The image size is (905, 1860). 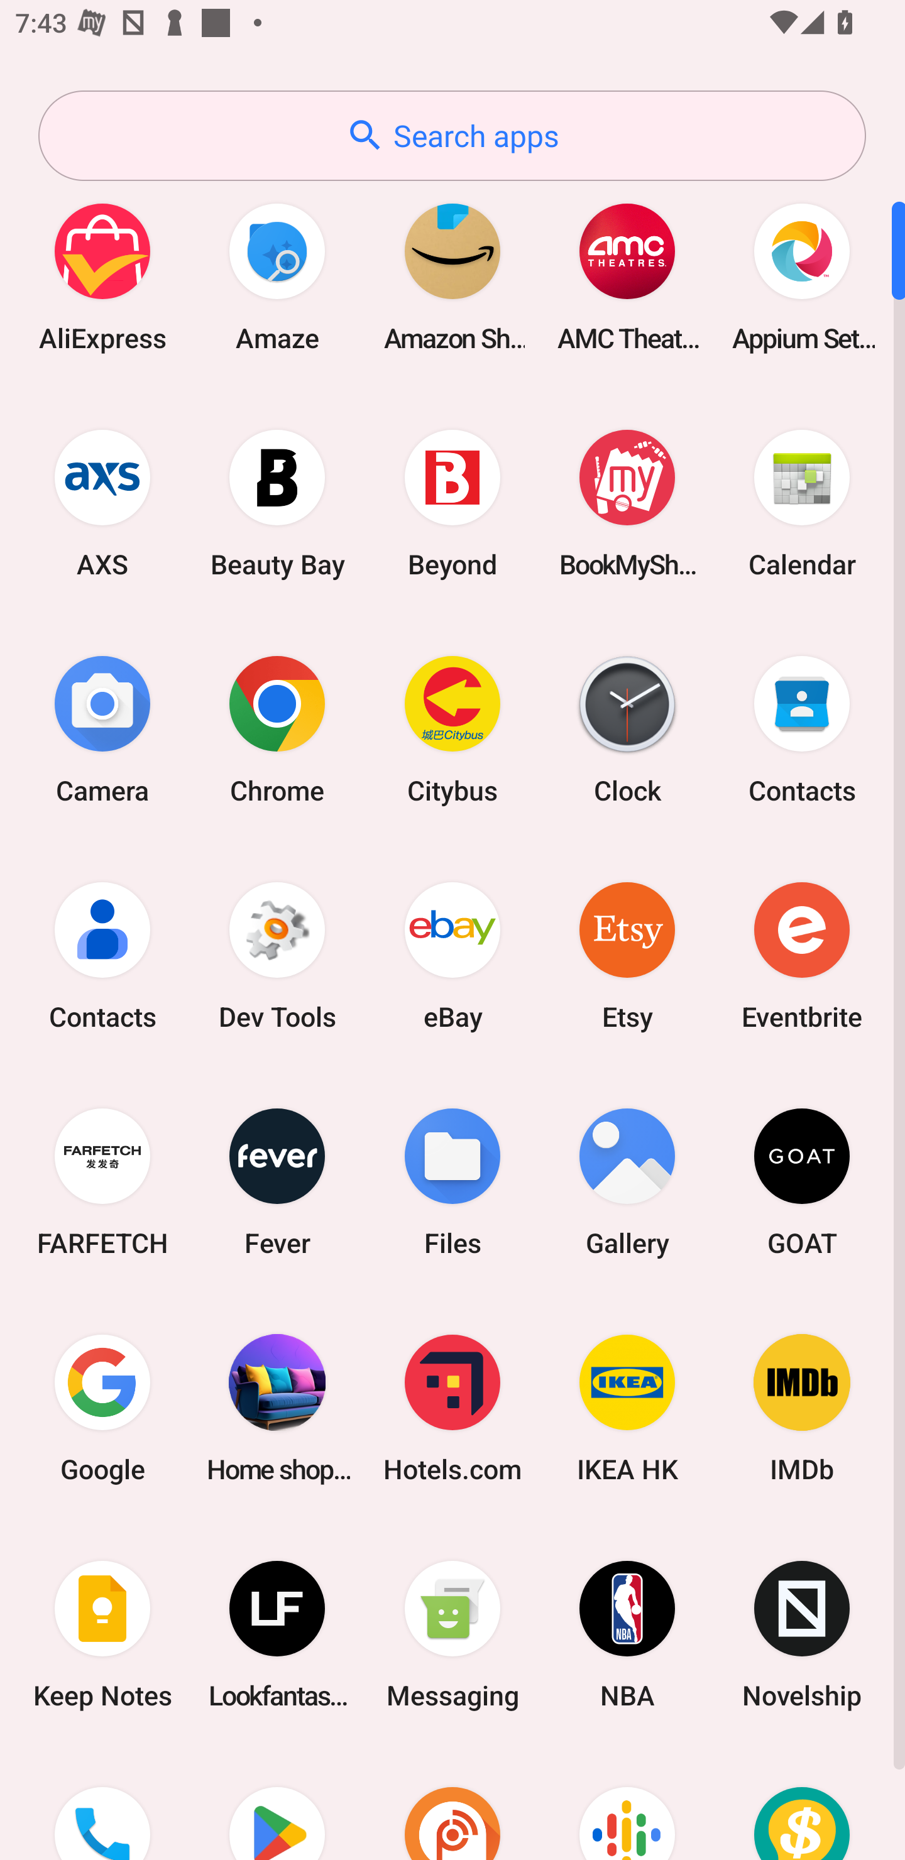 What do you see at coordinates (627, 1804) in the screenshot?
I see `Podcasts` at bounding box center [627, 1804].